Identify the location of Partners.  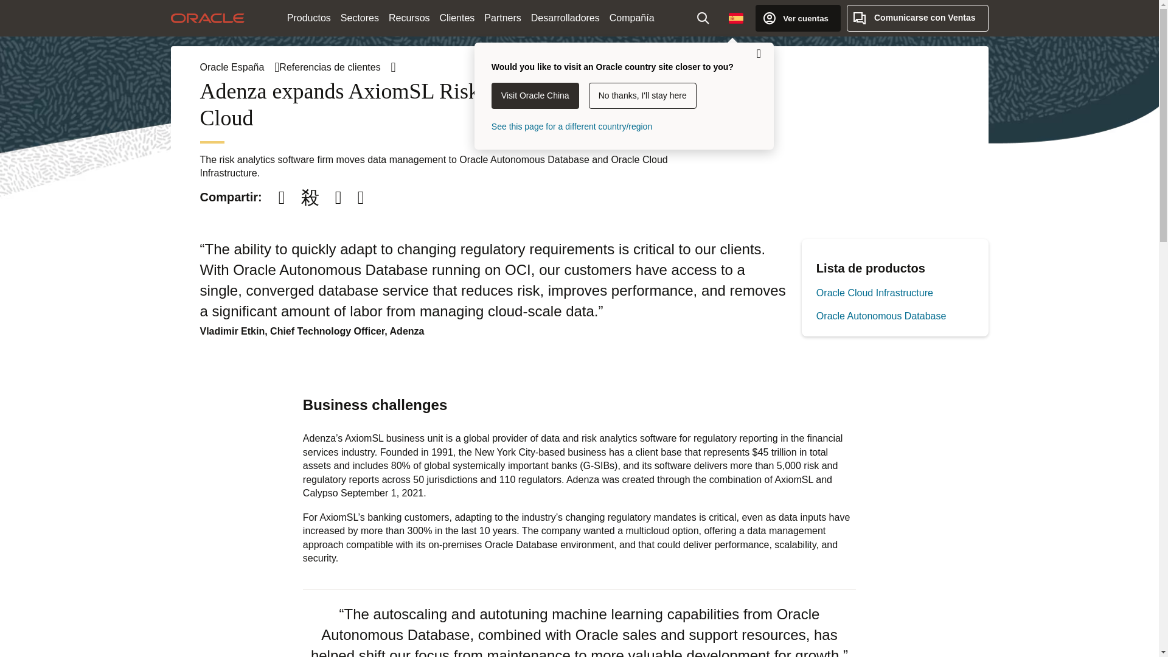
(502, 18).